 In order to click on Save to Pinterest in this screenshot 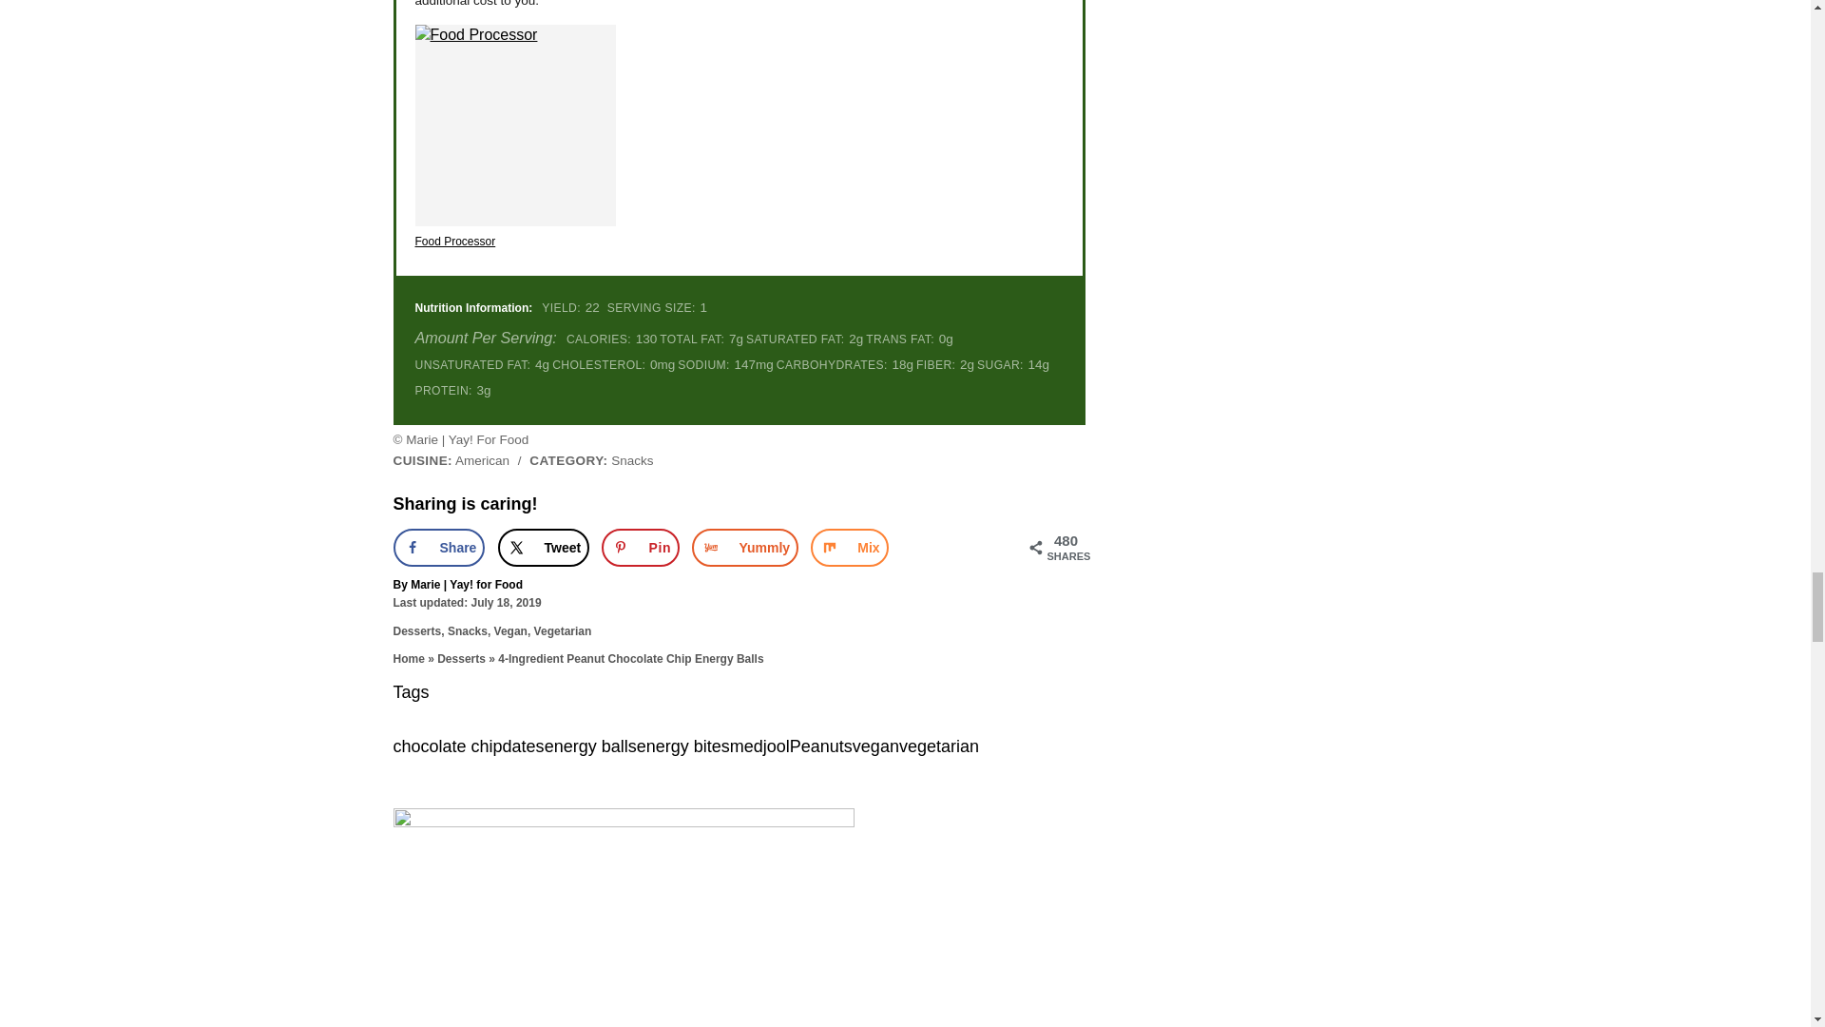, I will do `click(641, 548)`.